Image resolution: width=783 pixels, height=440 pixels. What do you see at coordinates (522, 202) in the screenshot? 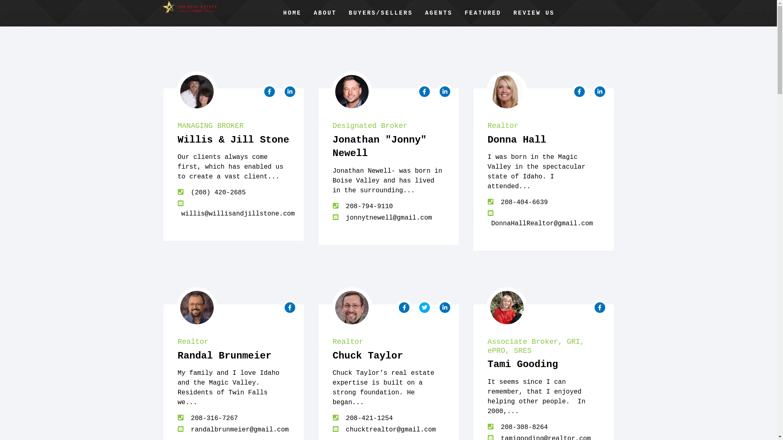
I see `208-404-6639` at bounding box center [522, 202].